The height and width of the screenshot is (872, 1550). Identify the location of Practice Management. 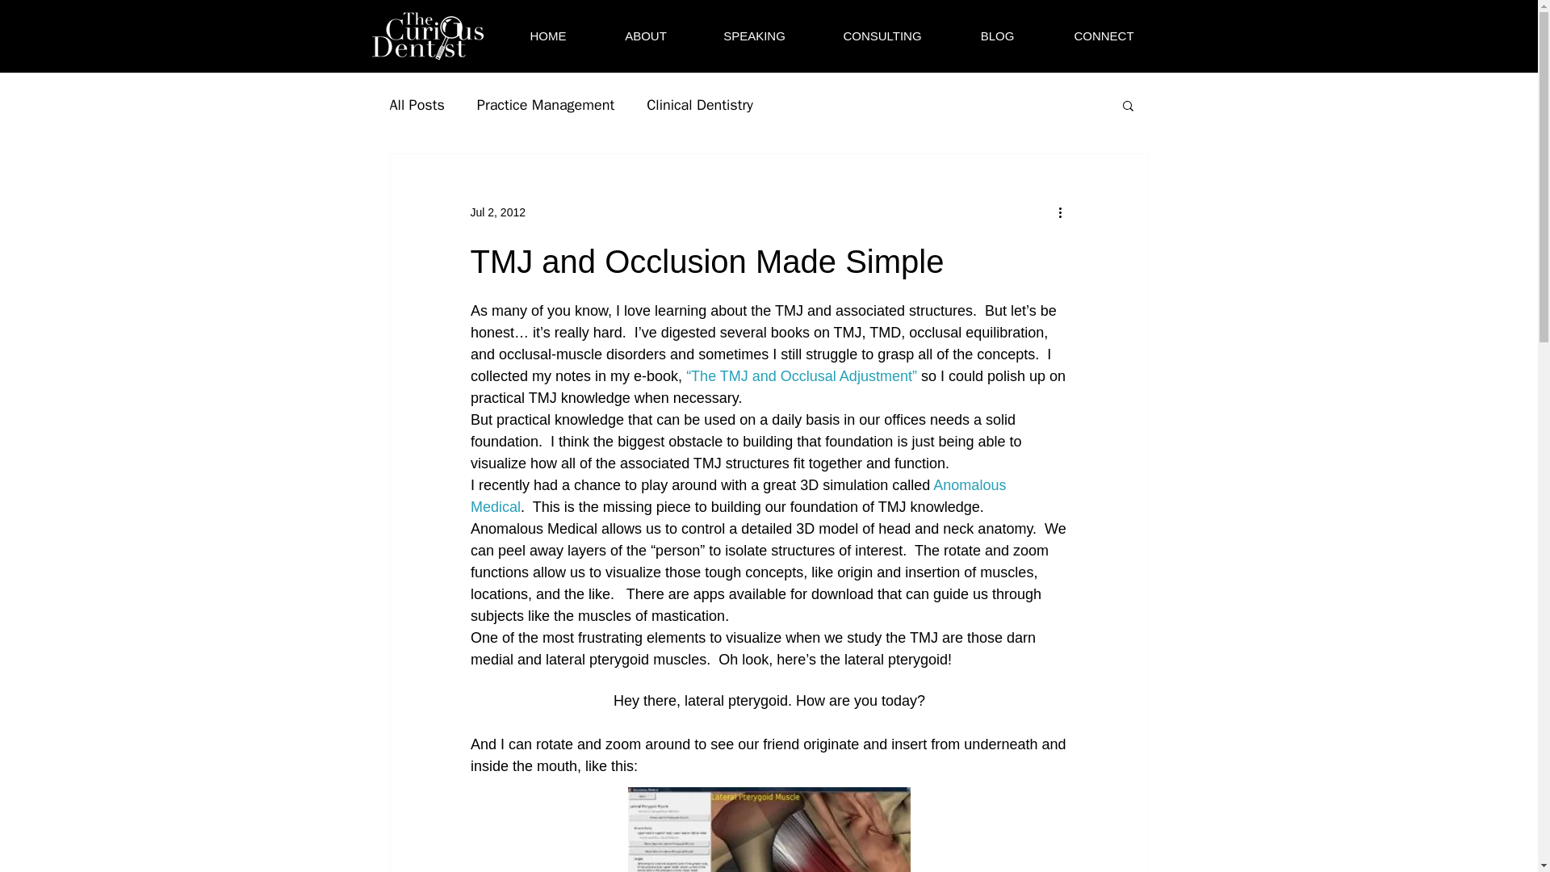
(546, 104).